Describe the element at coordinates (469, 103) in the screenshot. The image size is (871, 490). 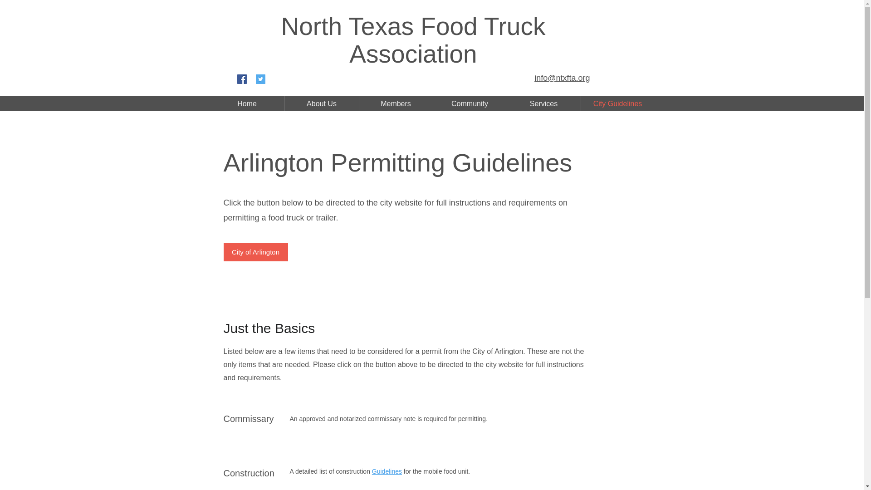
I see `Community` at that location.